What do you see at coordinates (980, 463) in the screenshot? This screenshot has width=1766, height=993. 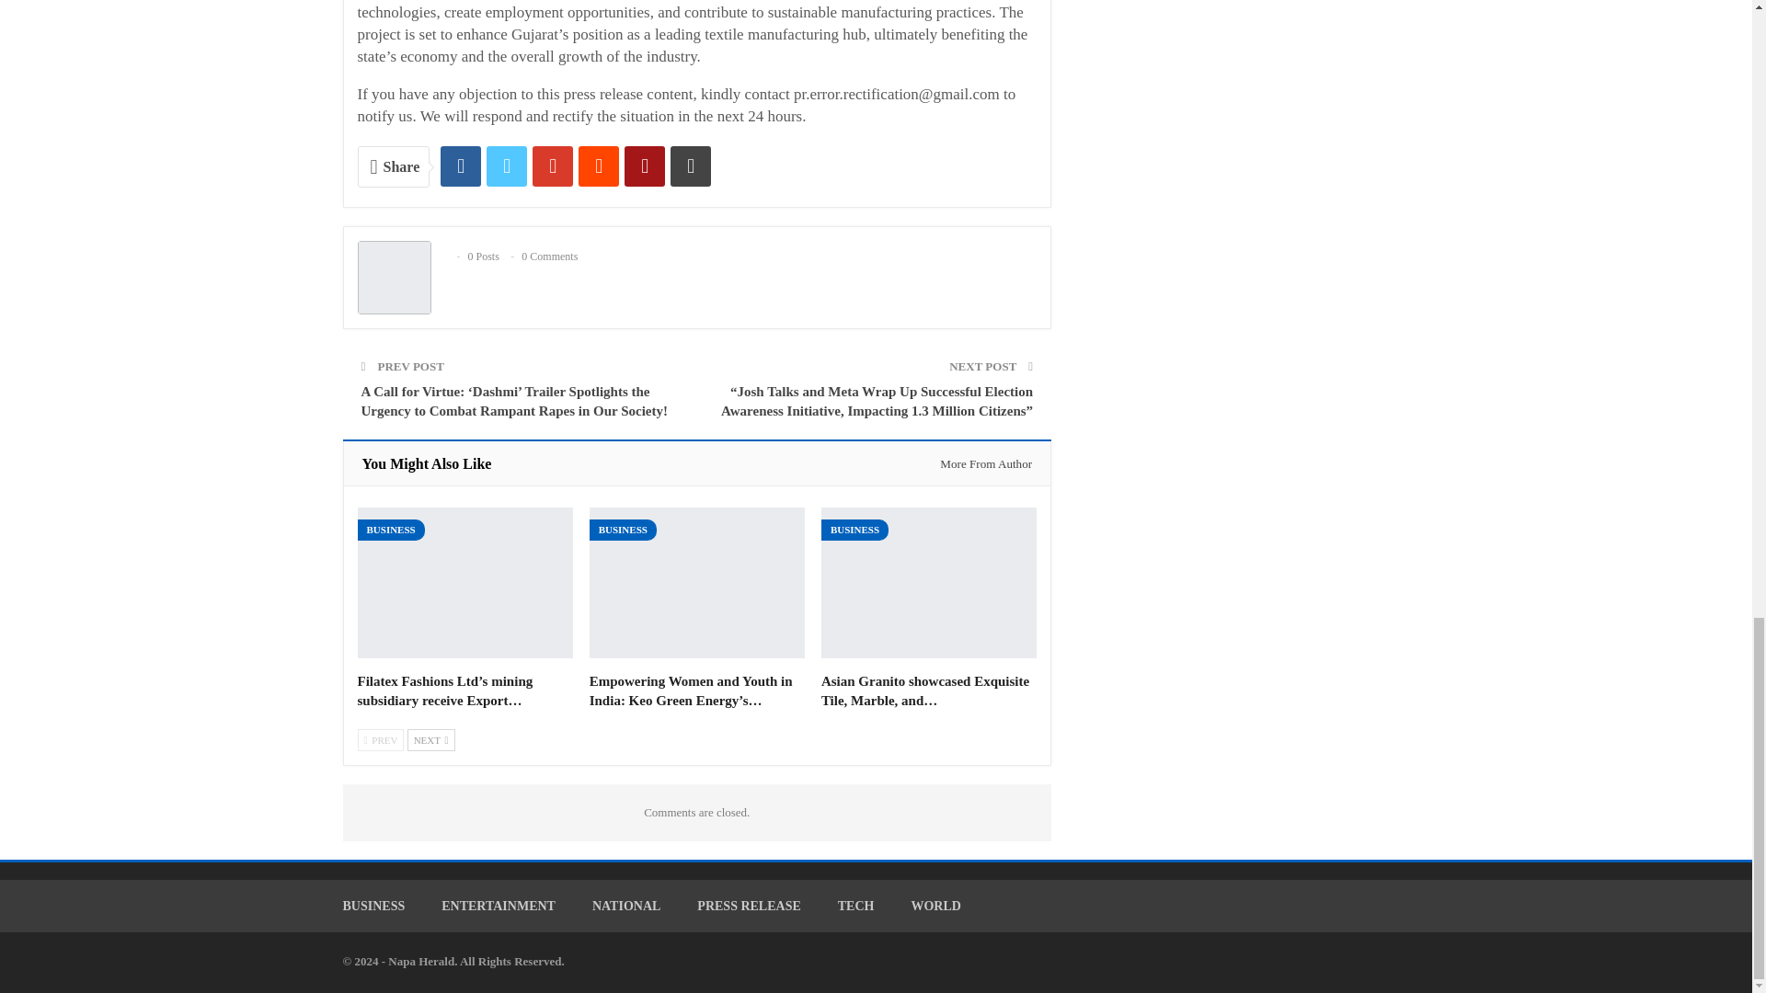 I see `More From Author` at bounding box center [980, 463].